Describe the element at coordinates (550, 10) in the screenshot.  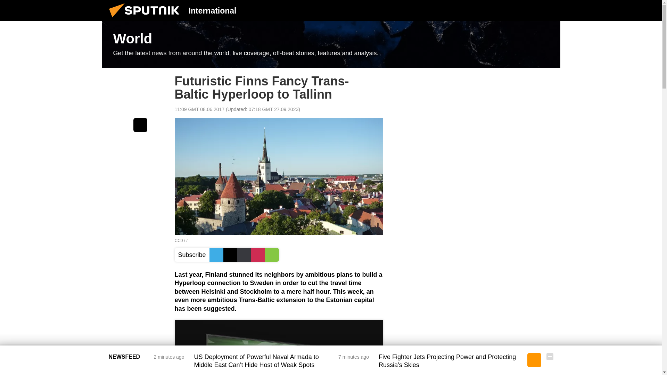
I see `Chats` at that location.